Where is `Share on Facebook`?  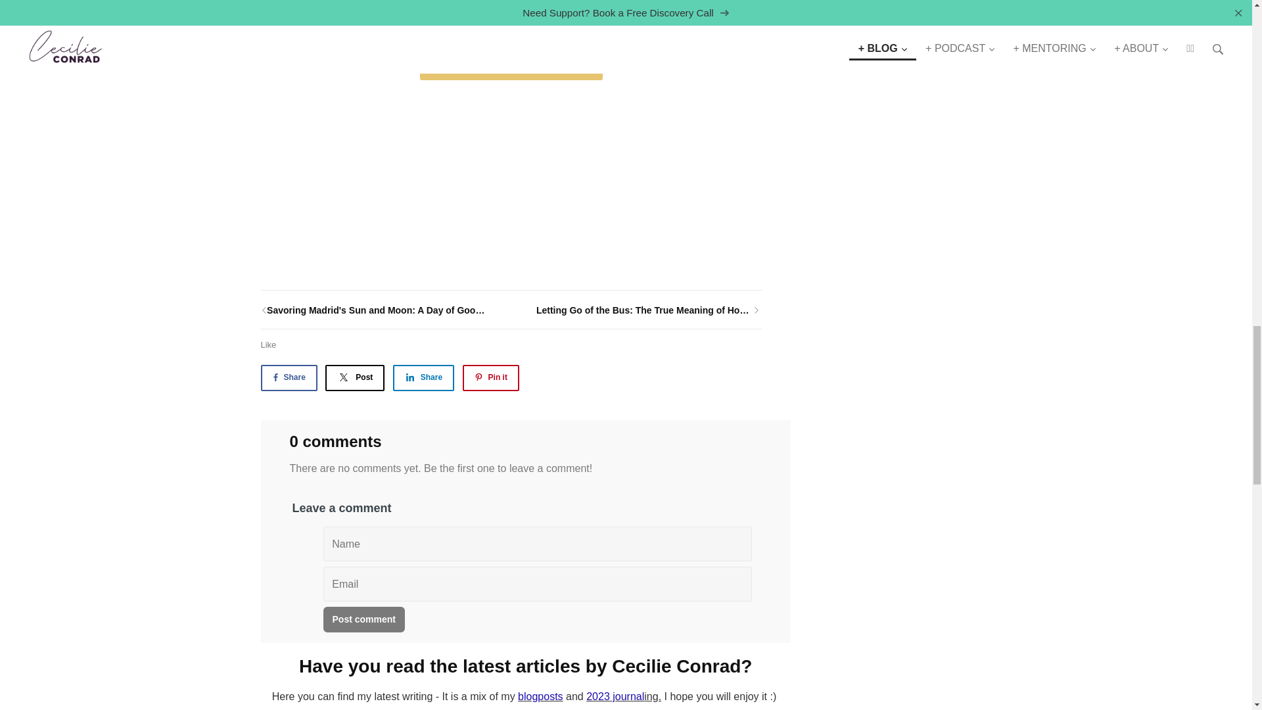 Share on Facebook is located at coordinates (288, 377).